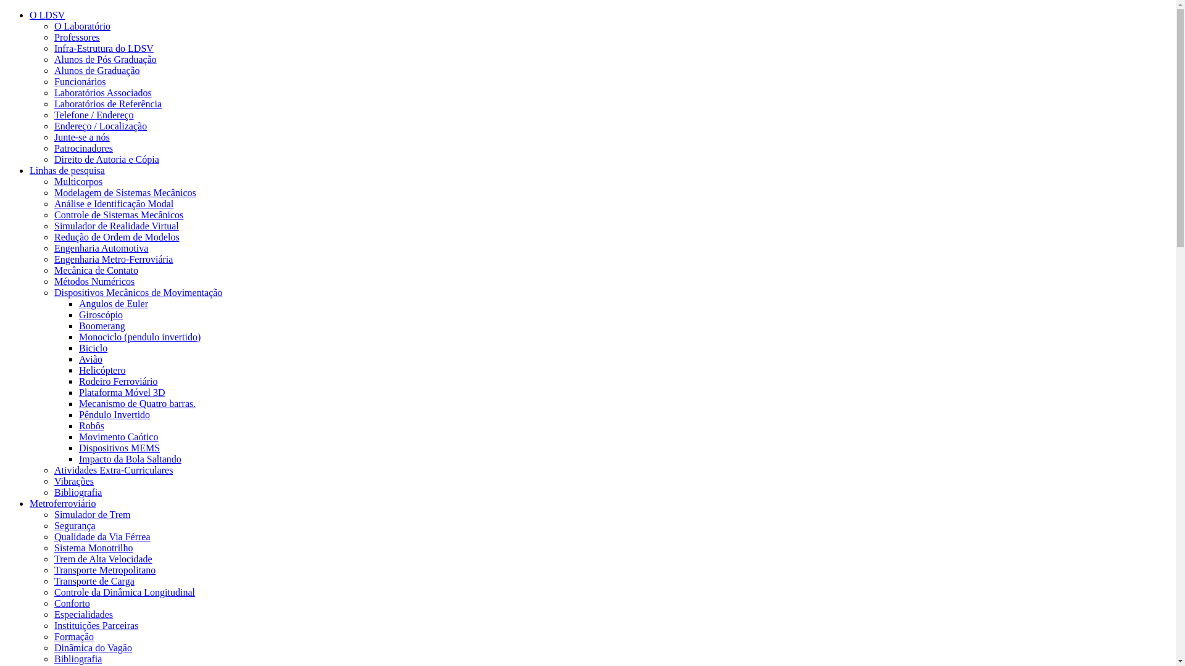 The image size is (1185, 666). What do you see at coordinates (93, 514) in the screenshot?
I see `Simulador de Trem` at bounding box center [93, 514].